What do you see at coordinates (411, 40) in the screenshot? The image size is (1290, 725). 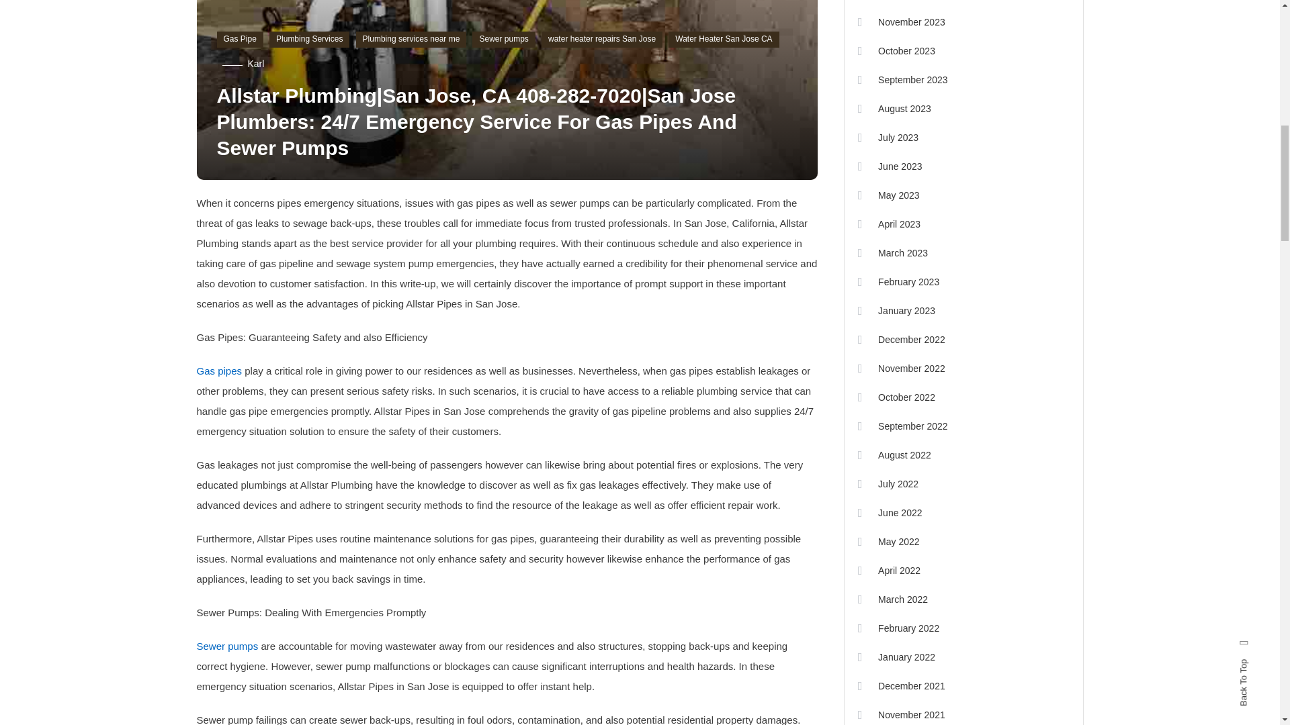 I see `Plumbing services near me` at bounding box center [411, 40].